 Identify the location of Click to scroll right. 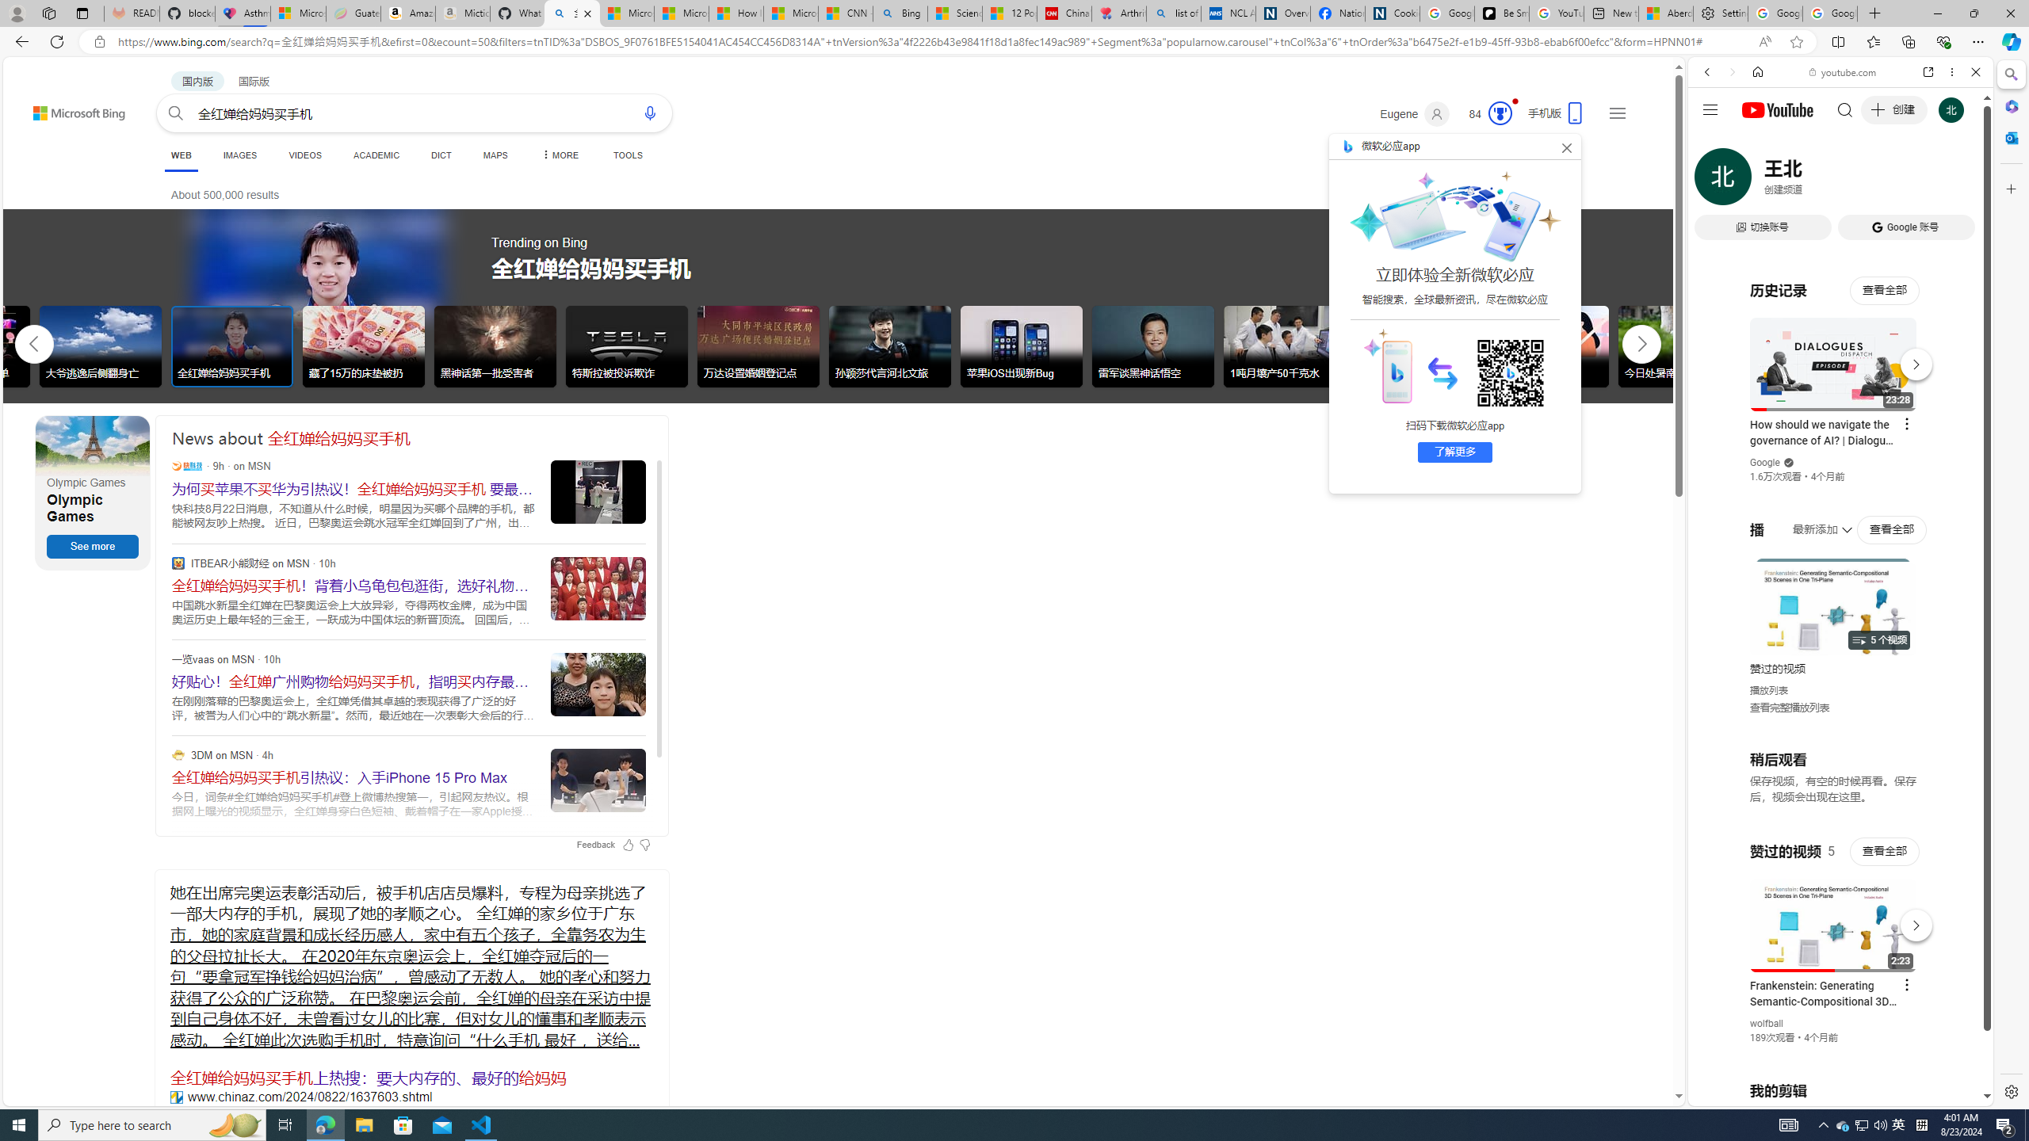
(1962, 636).